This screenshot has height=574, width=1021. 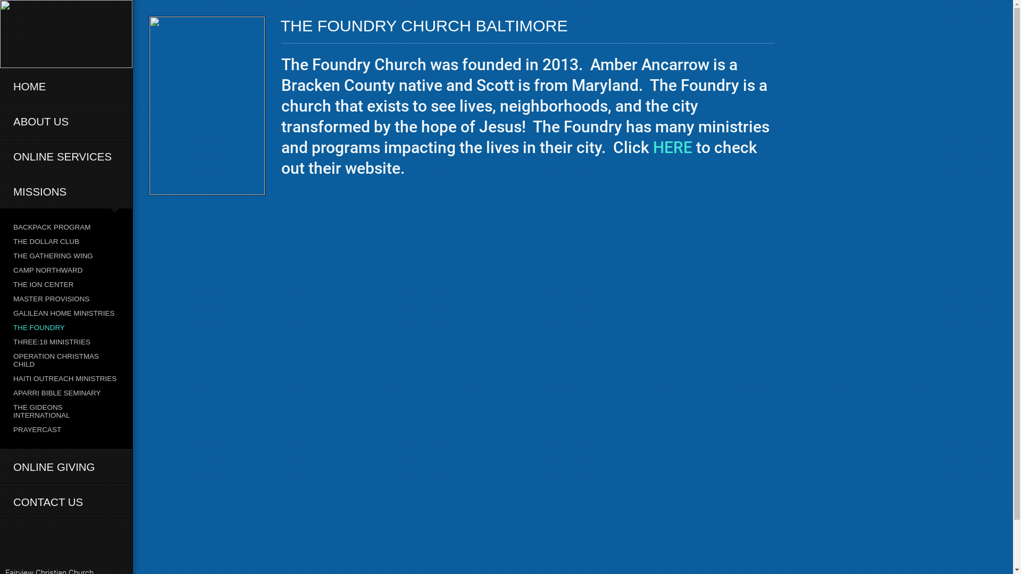 I want to click on ONLINE GIVING, so click(x=66, y=467).